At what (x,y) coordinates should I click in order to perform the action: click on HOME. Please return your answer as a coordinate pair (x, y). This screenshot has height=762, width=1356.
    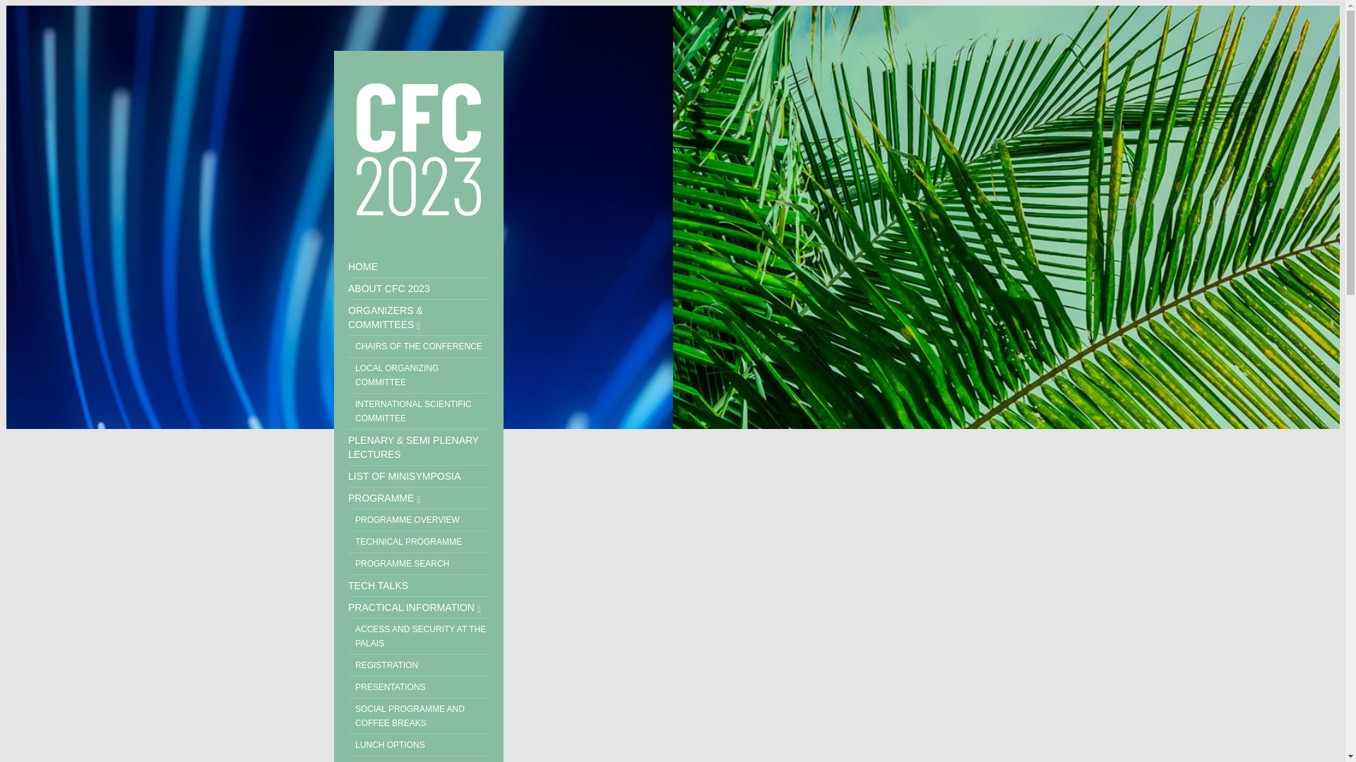
    Looking at the image, I should click on (419, 267).